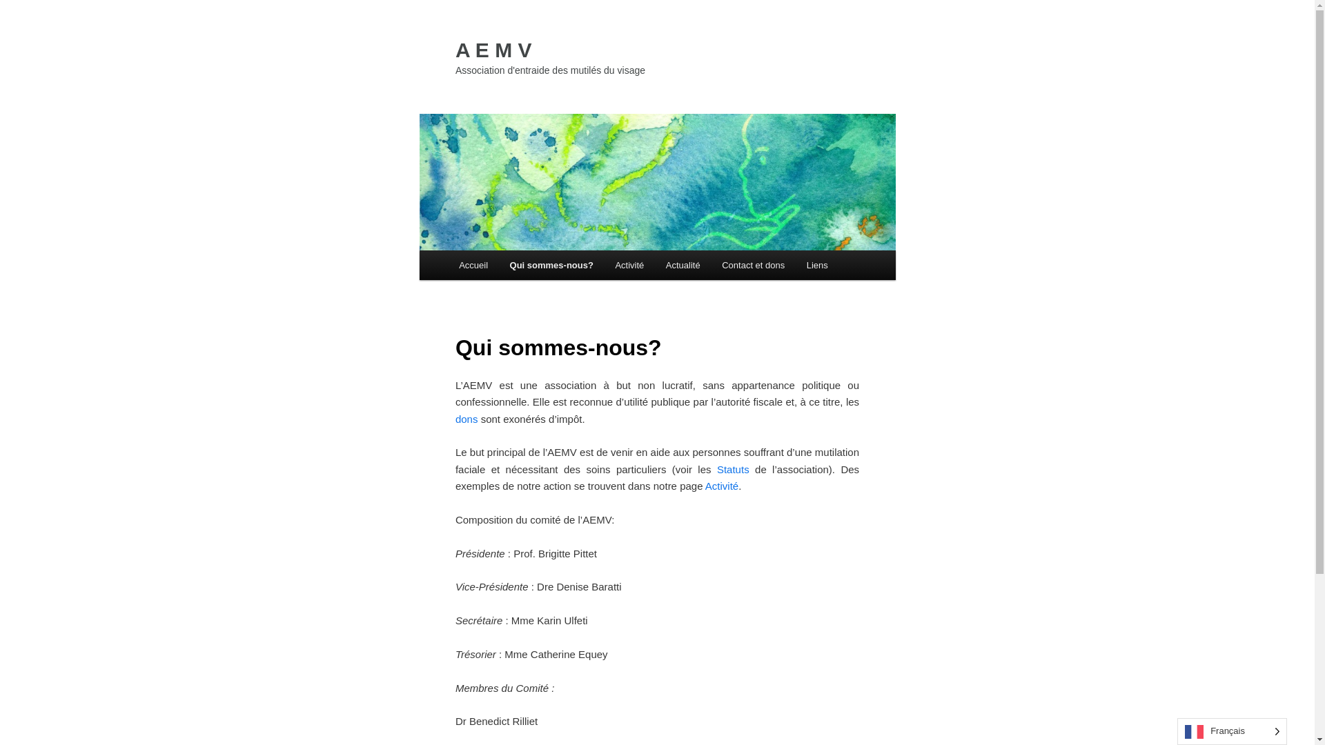  I want to click on Aller au contenu principal, so click(468, 251).